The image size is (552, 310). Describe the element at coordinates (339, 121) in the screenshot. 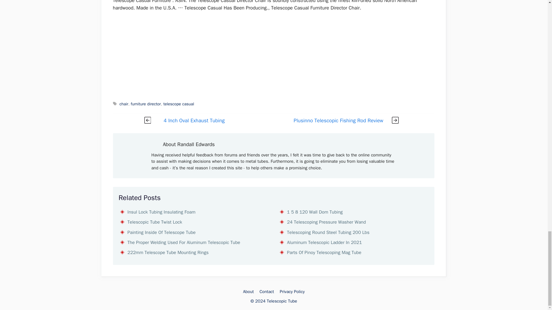

I see `Plusinno Telescopic Fishing Rod Review` at that location.